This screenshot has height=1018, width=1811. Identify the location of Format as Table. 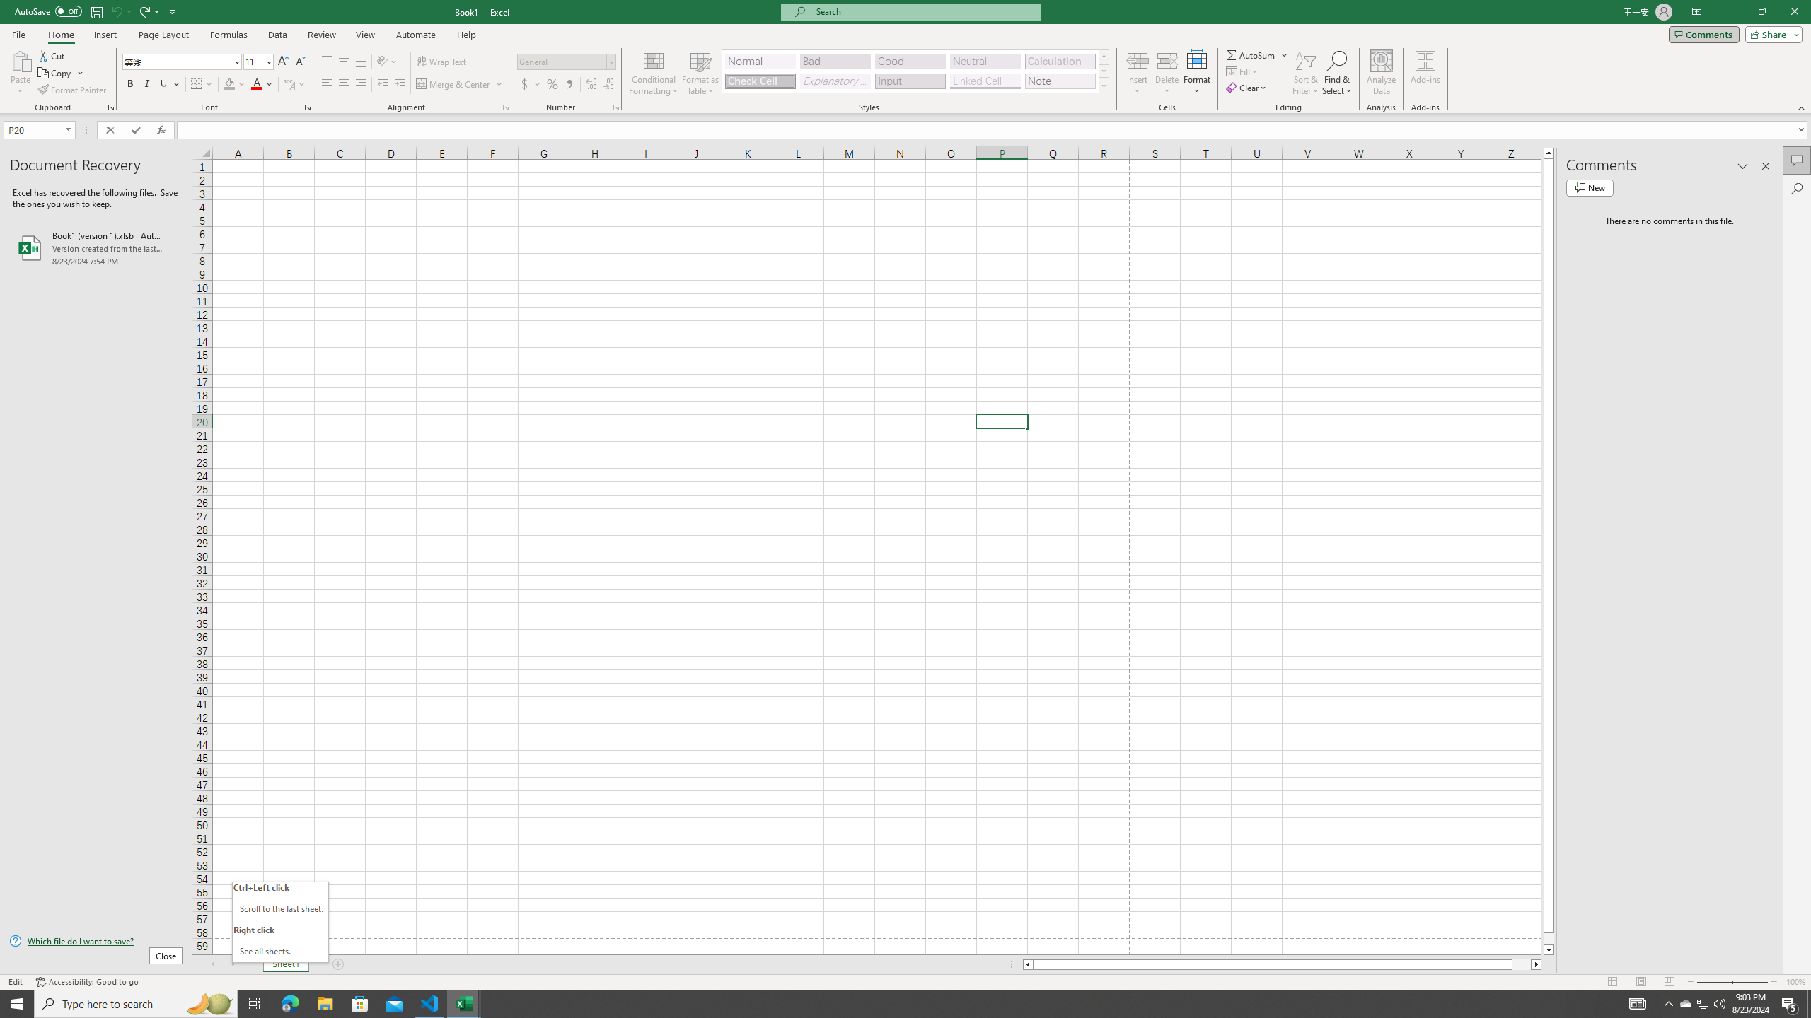
(700, 73).